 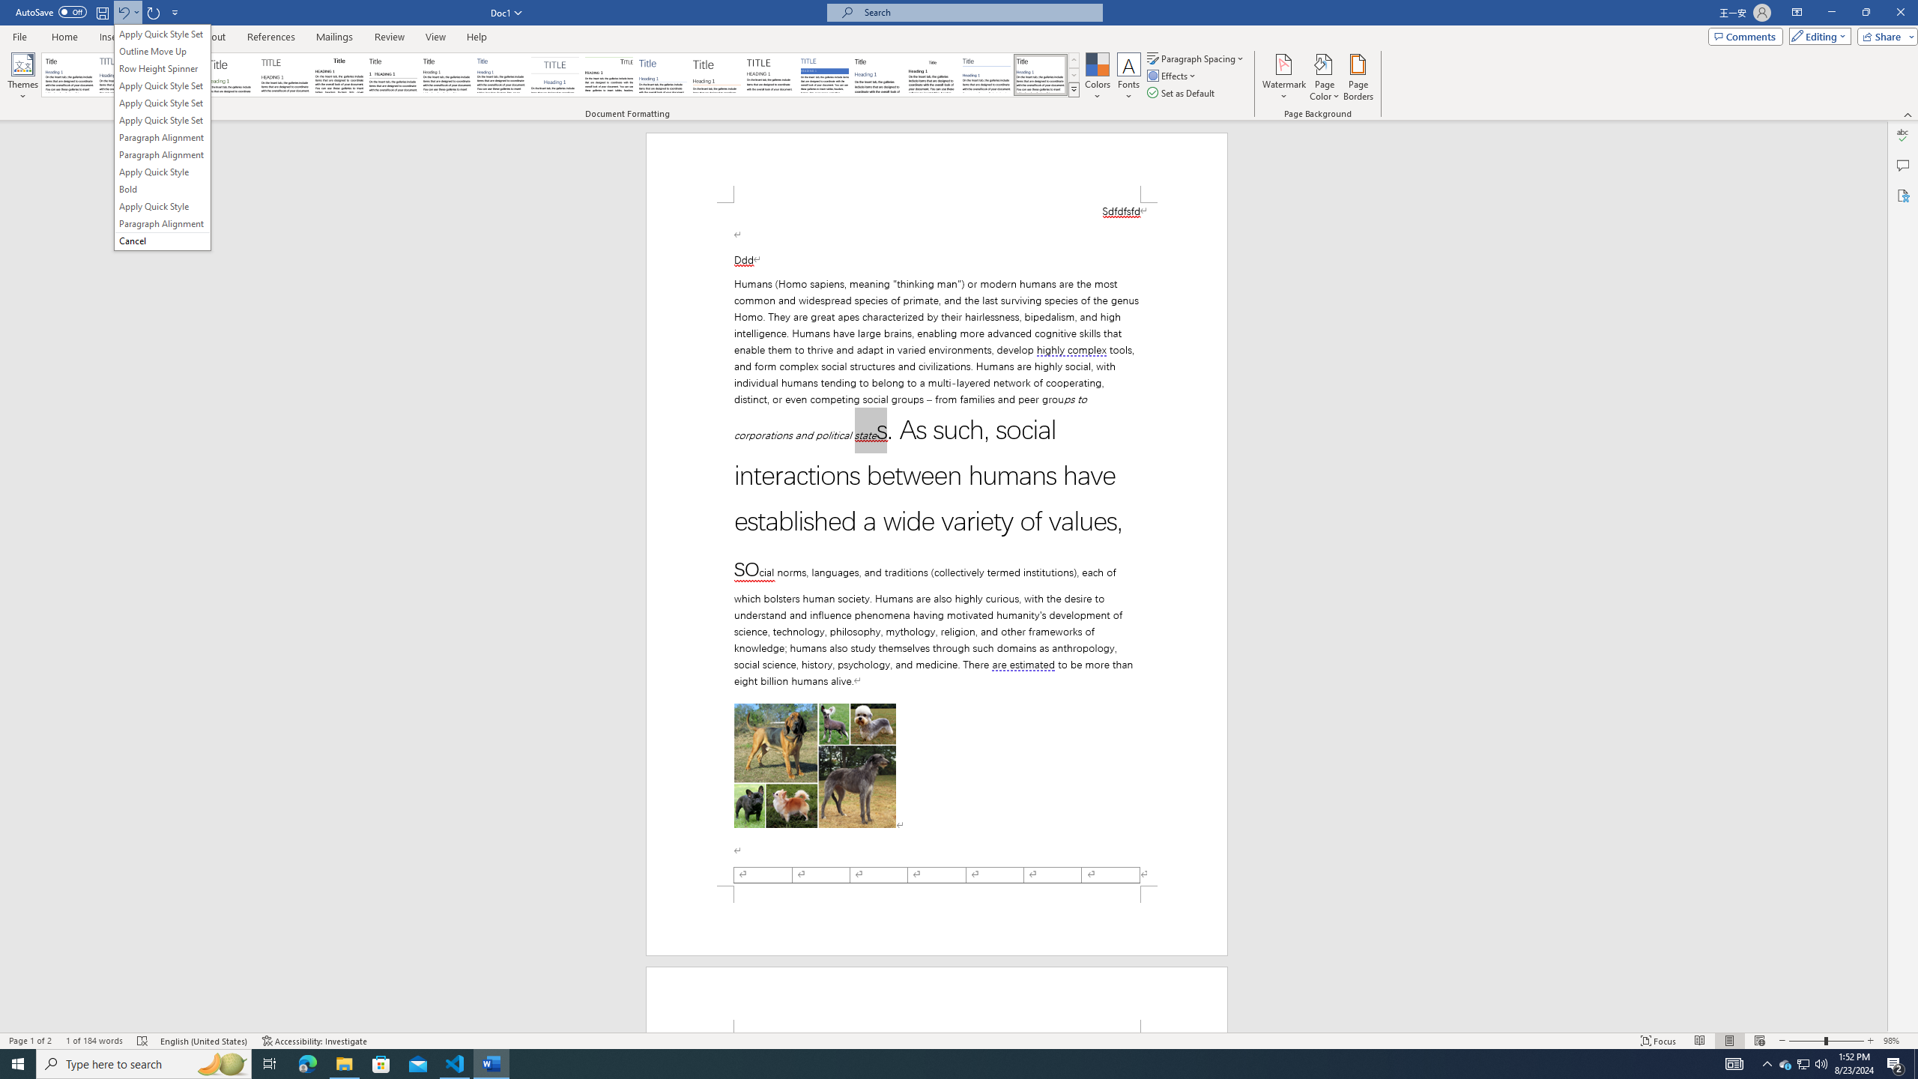 I want to click on Running applications, so click(x=946, y=1064).